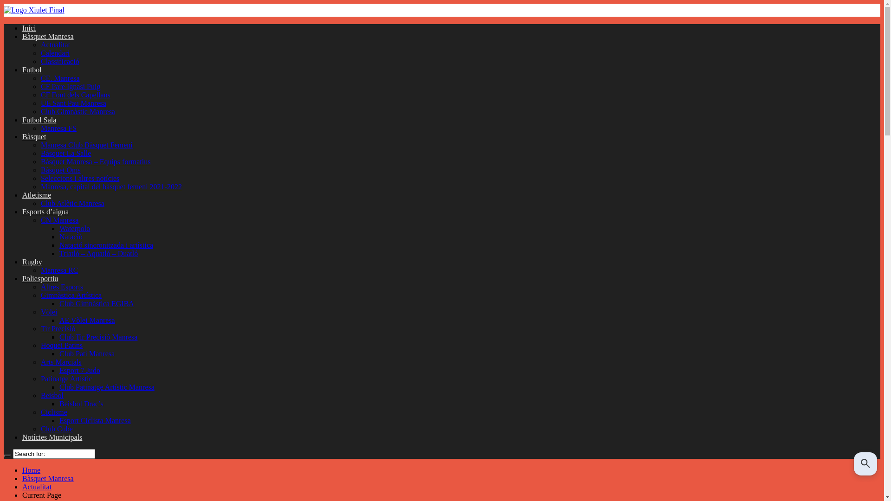 Image resolution: width=891 pixels, height=501 pixels. I want to click on Home, so click(32, 470).